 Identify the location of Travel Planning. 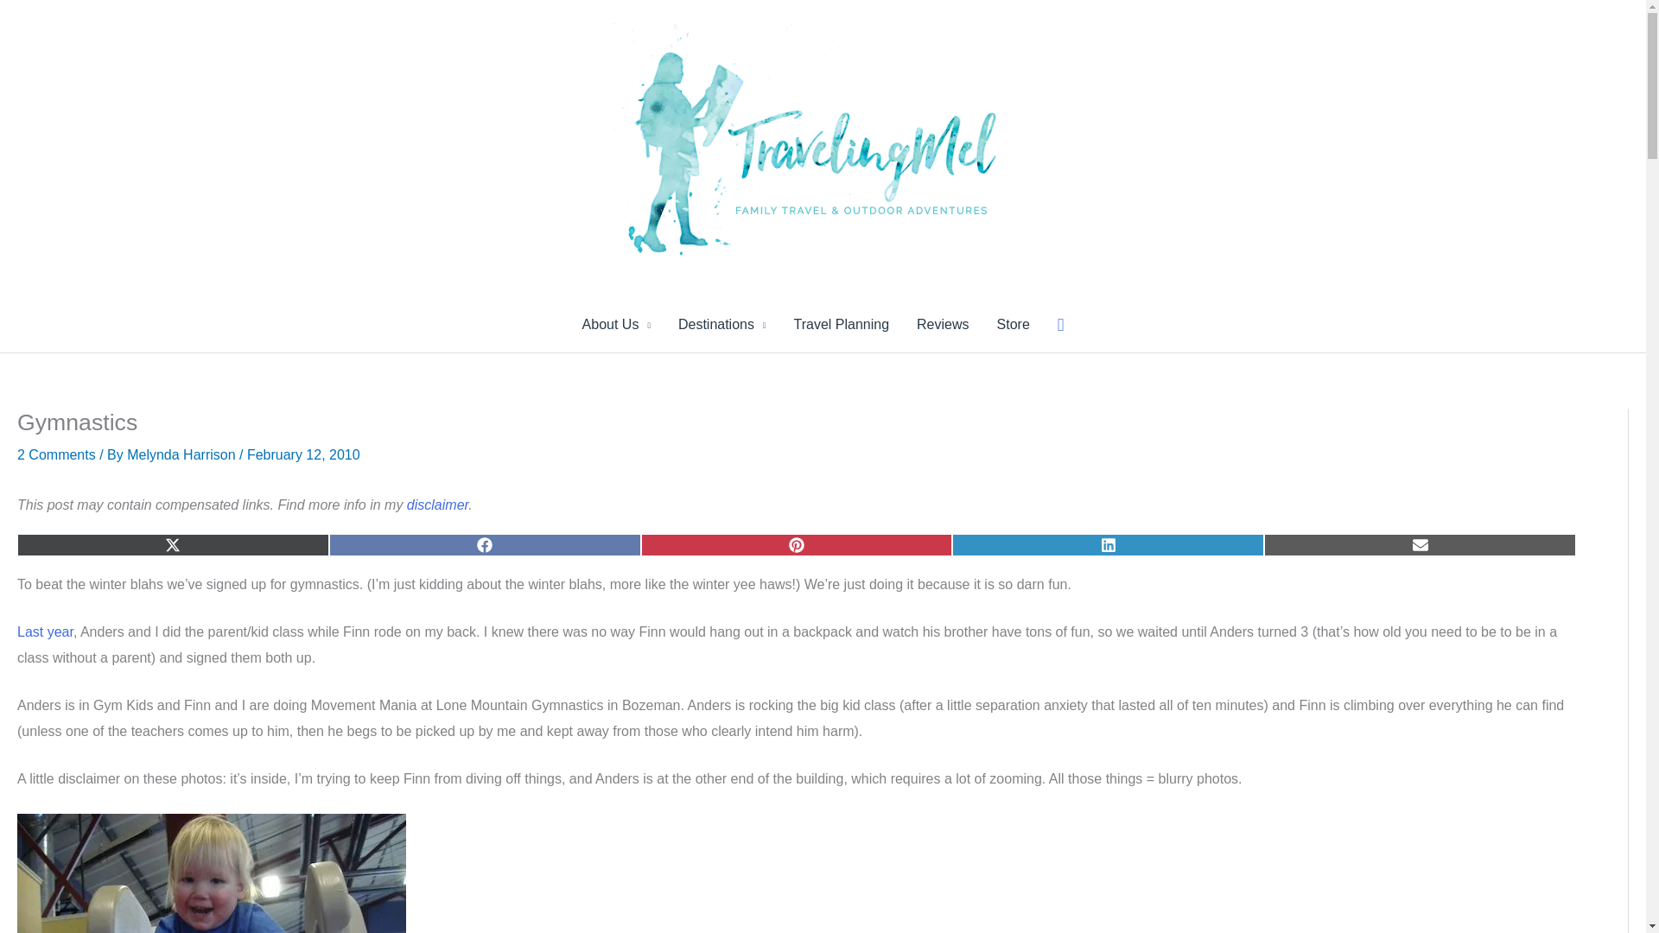
(841, 325).